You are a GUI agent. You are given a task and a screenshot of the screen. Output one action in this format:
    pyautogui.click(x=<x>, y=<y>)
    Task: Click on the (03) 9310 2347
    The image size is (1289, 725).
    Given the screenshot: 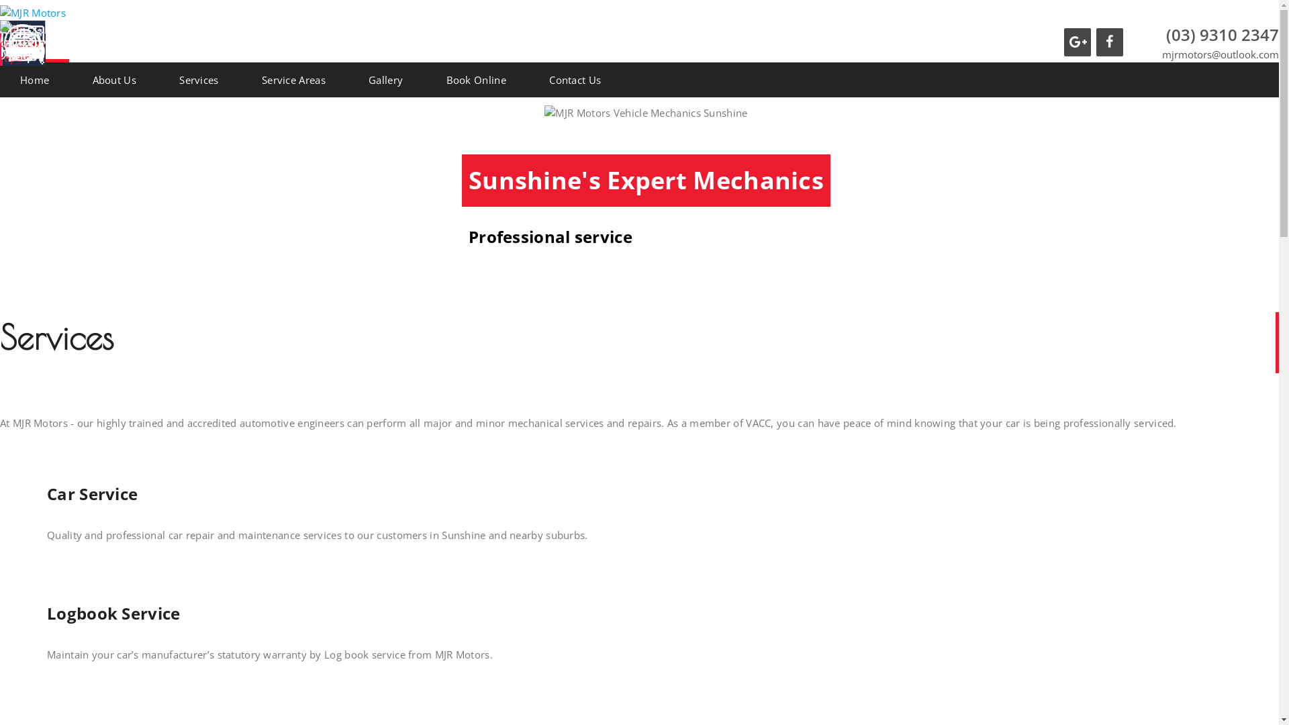 What is the action you would take?
    pyautogui.click(x=1221, y=35)
    